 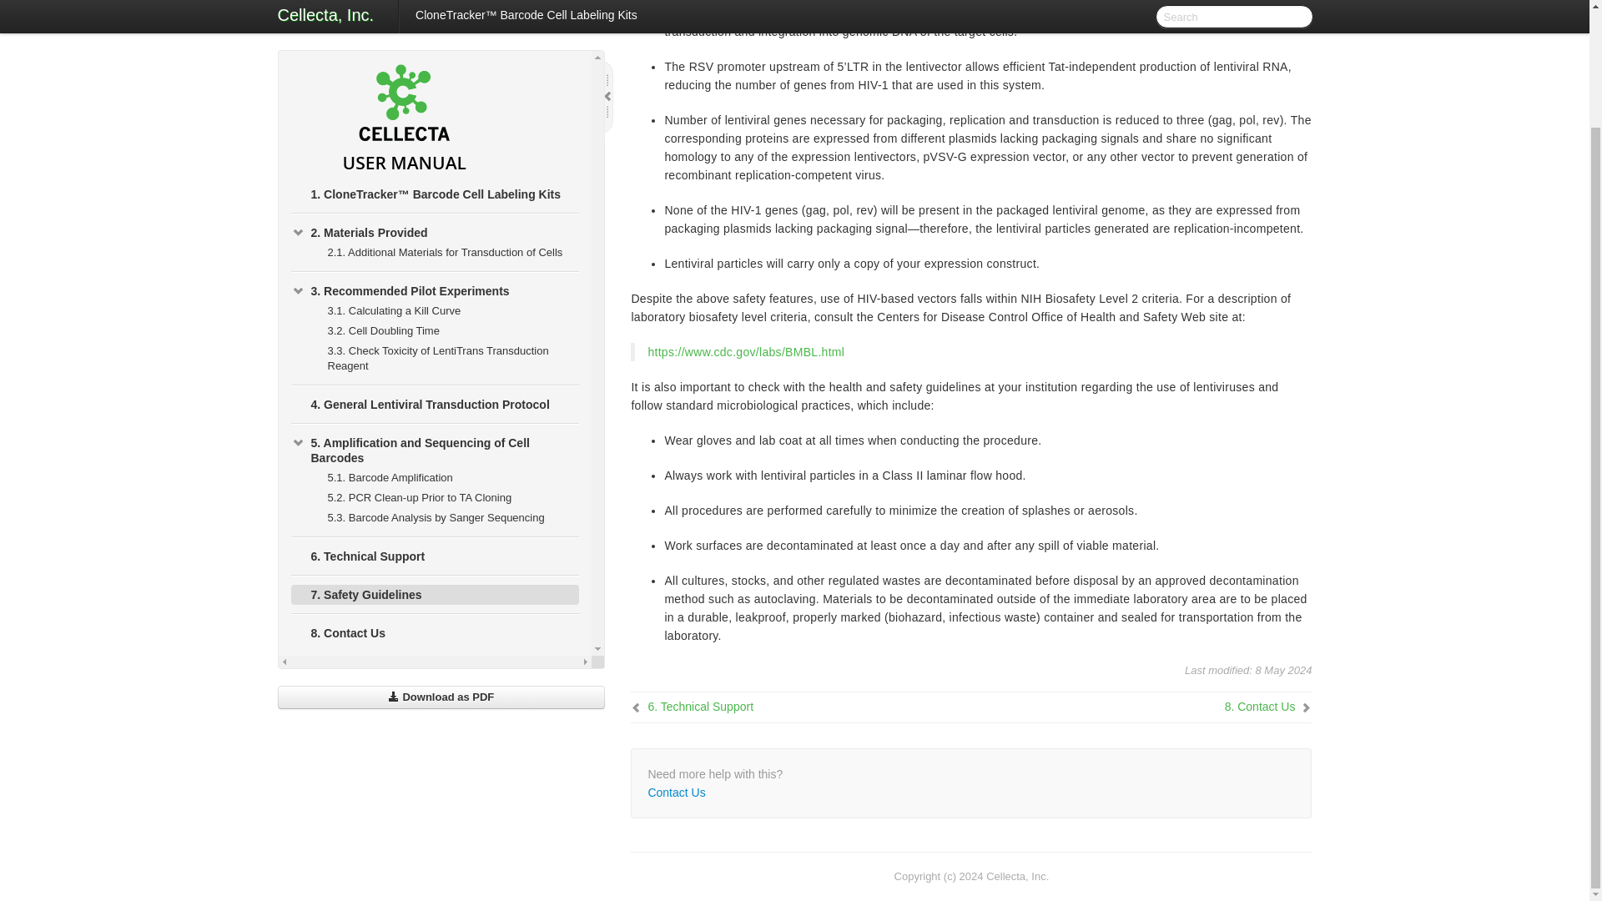 What do you see at coordinates (434, 315) in the screenshot?
I see `5. Amplification and Sequencing of Cell Barcodes` at bounding box center [434, 315].